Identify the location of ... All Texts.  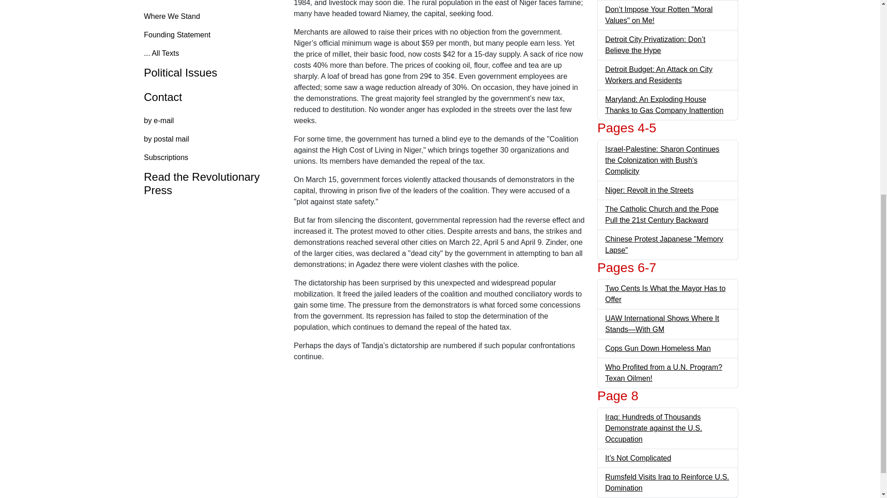
(210, 53).